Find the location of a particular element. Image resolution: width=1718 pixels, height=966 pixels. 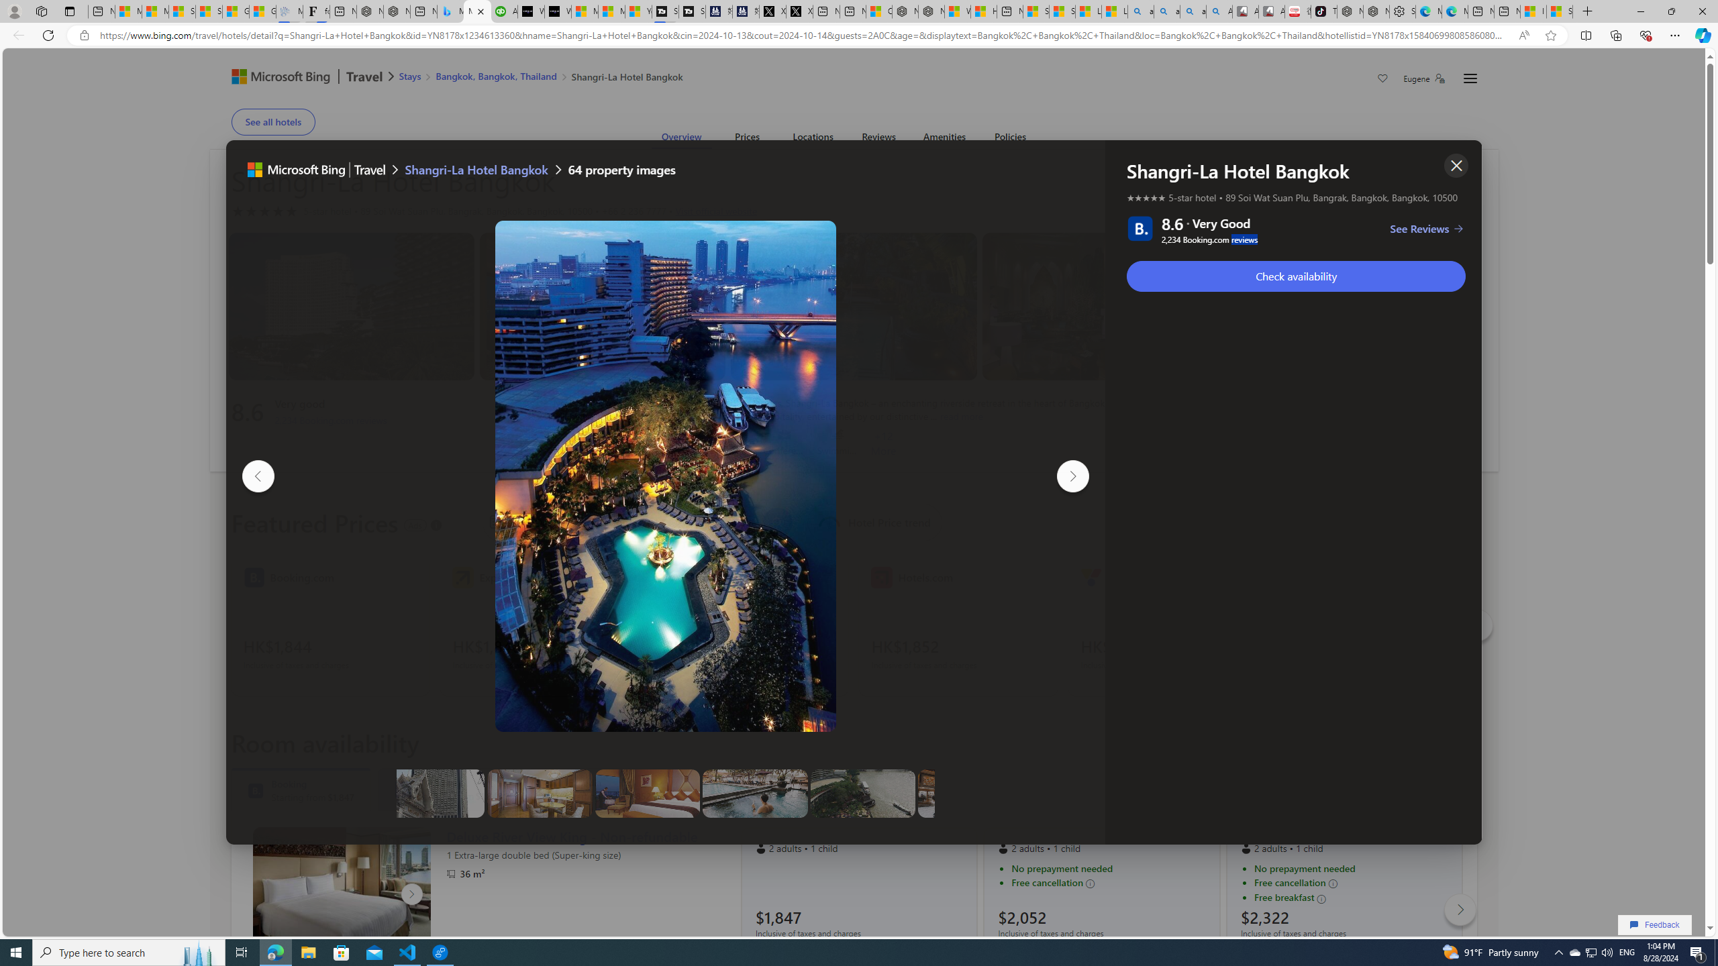

Microsoft Bing Travel - Shangri-La Hotel Bangkok is located at coordinates (477, 11).